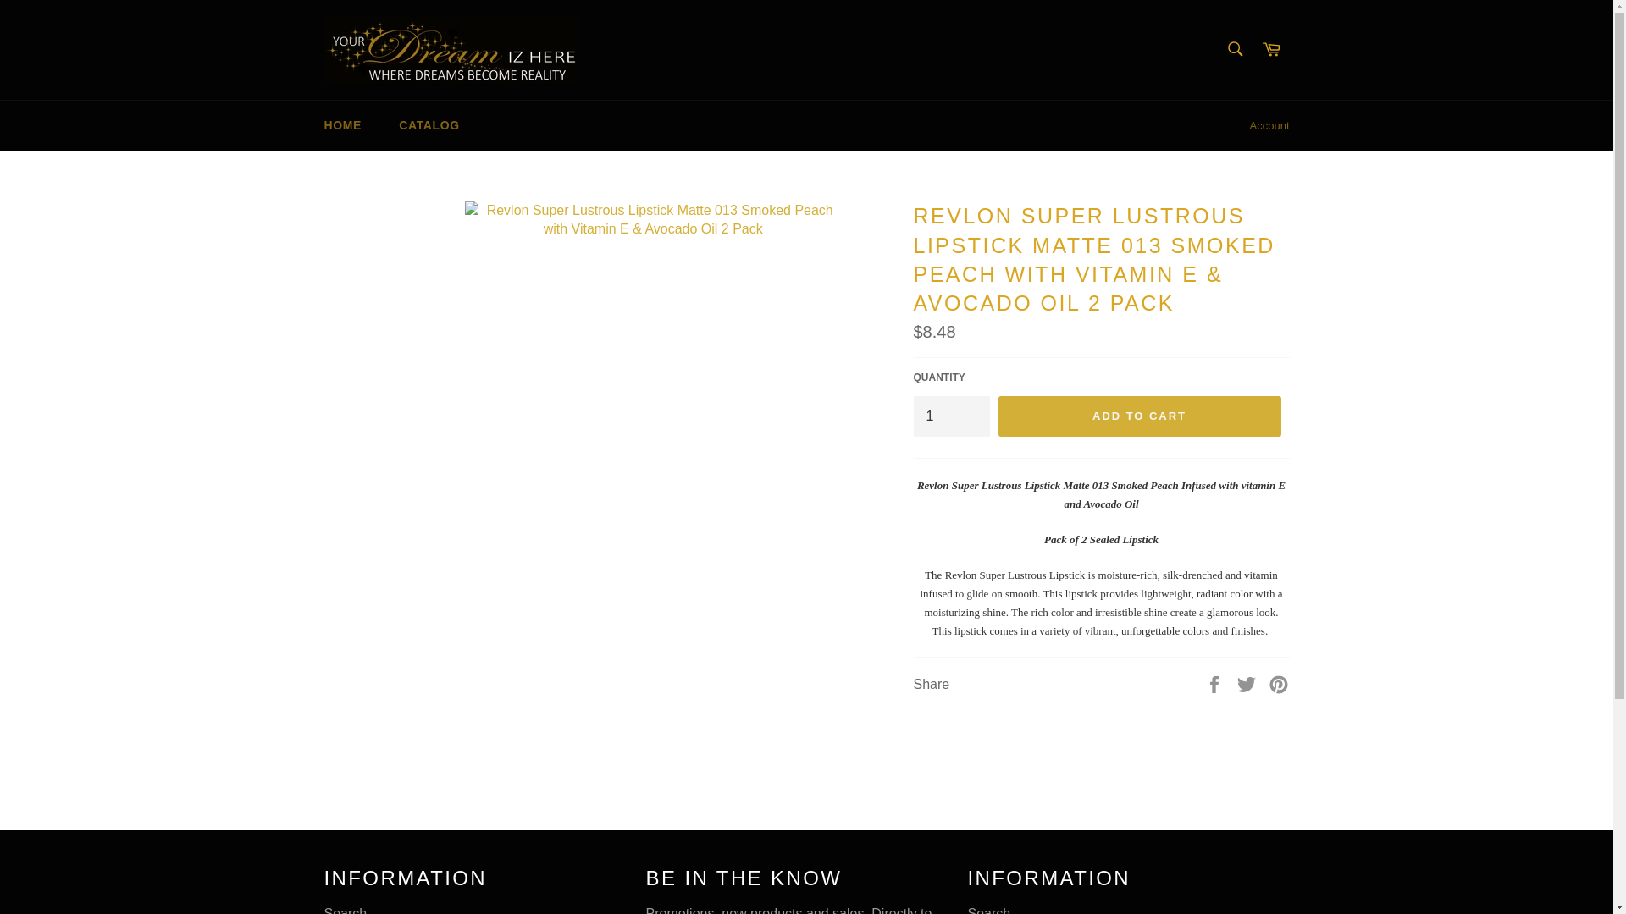 The image size is (1626, 914). What do you see at coordinates (1279, 684) in the screenshot?
I see `Pin on Pinterest` at bounding box center [1279, 684].